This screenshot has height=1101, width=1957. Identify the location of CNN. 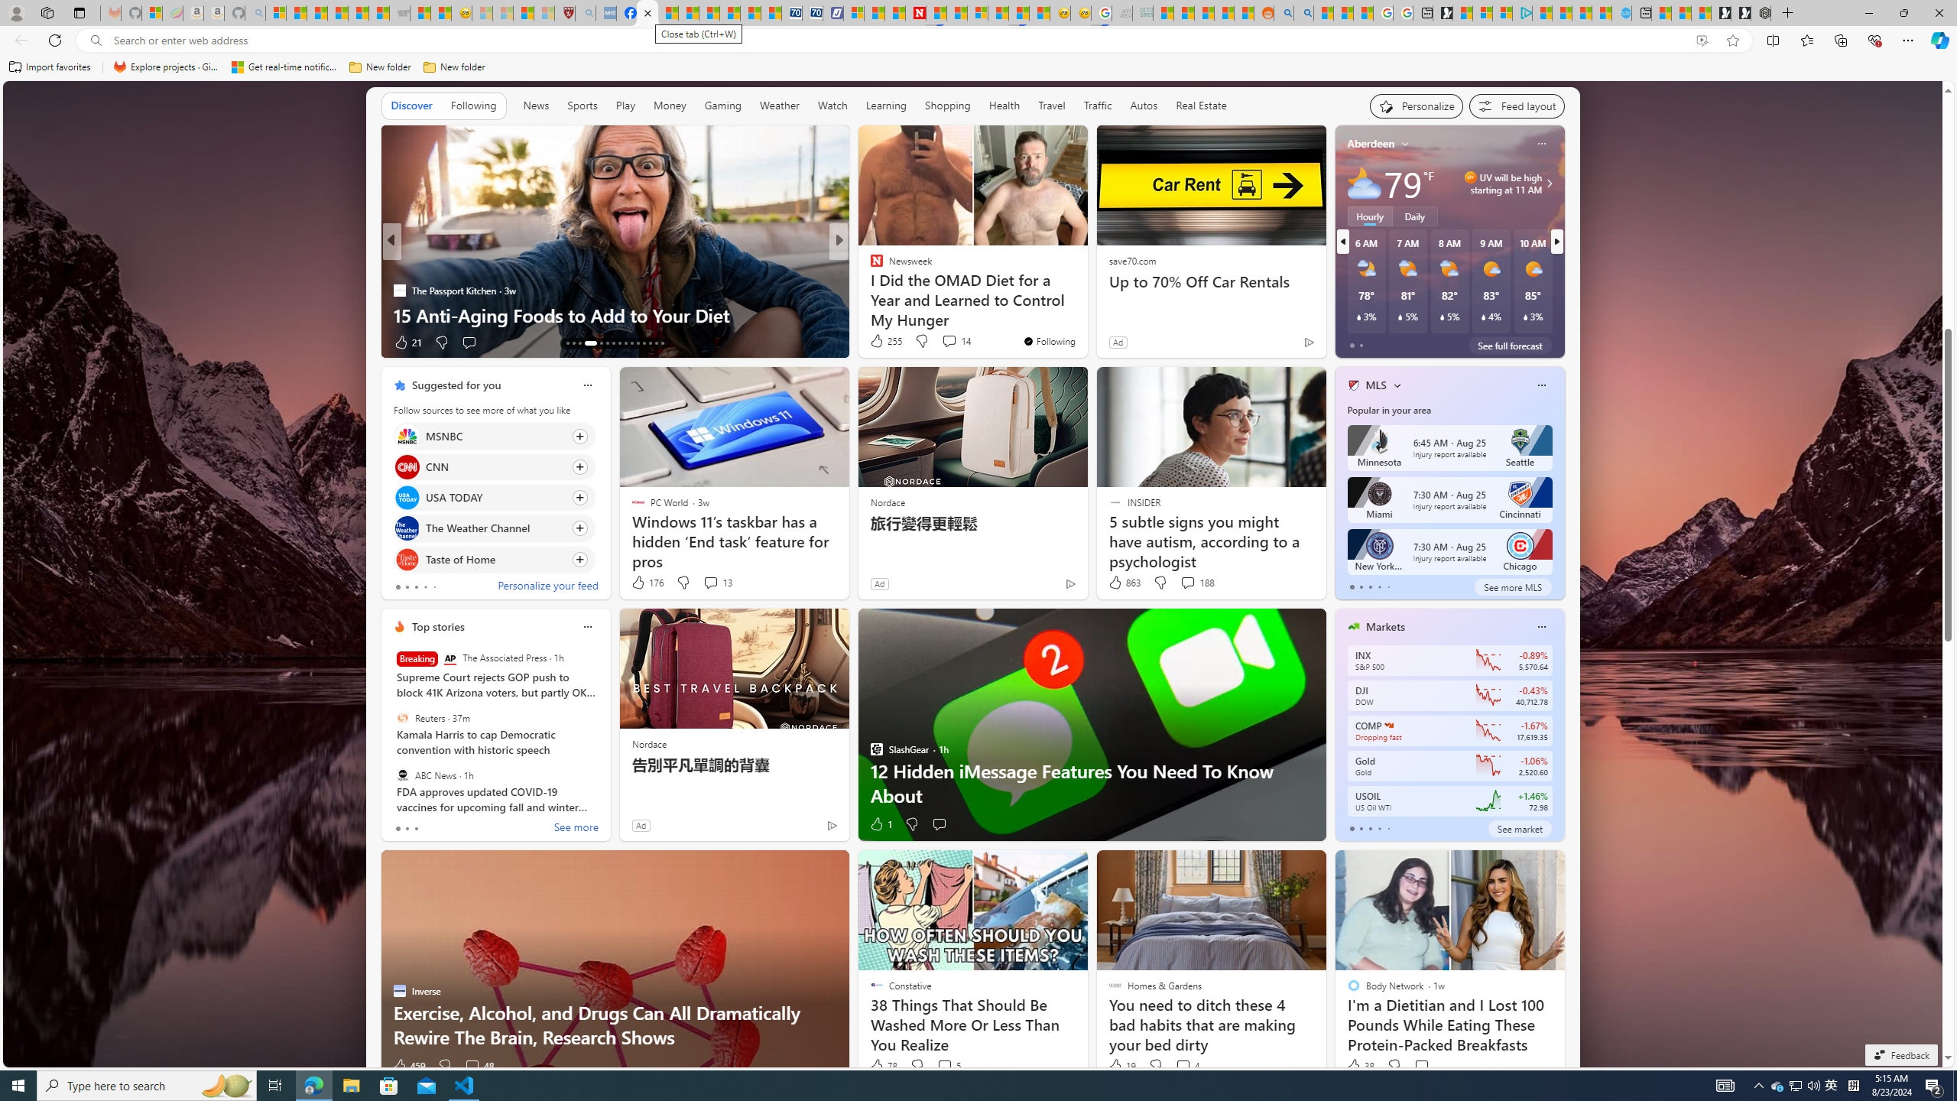
(407, 466).